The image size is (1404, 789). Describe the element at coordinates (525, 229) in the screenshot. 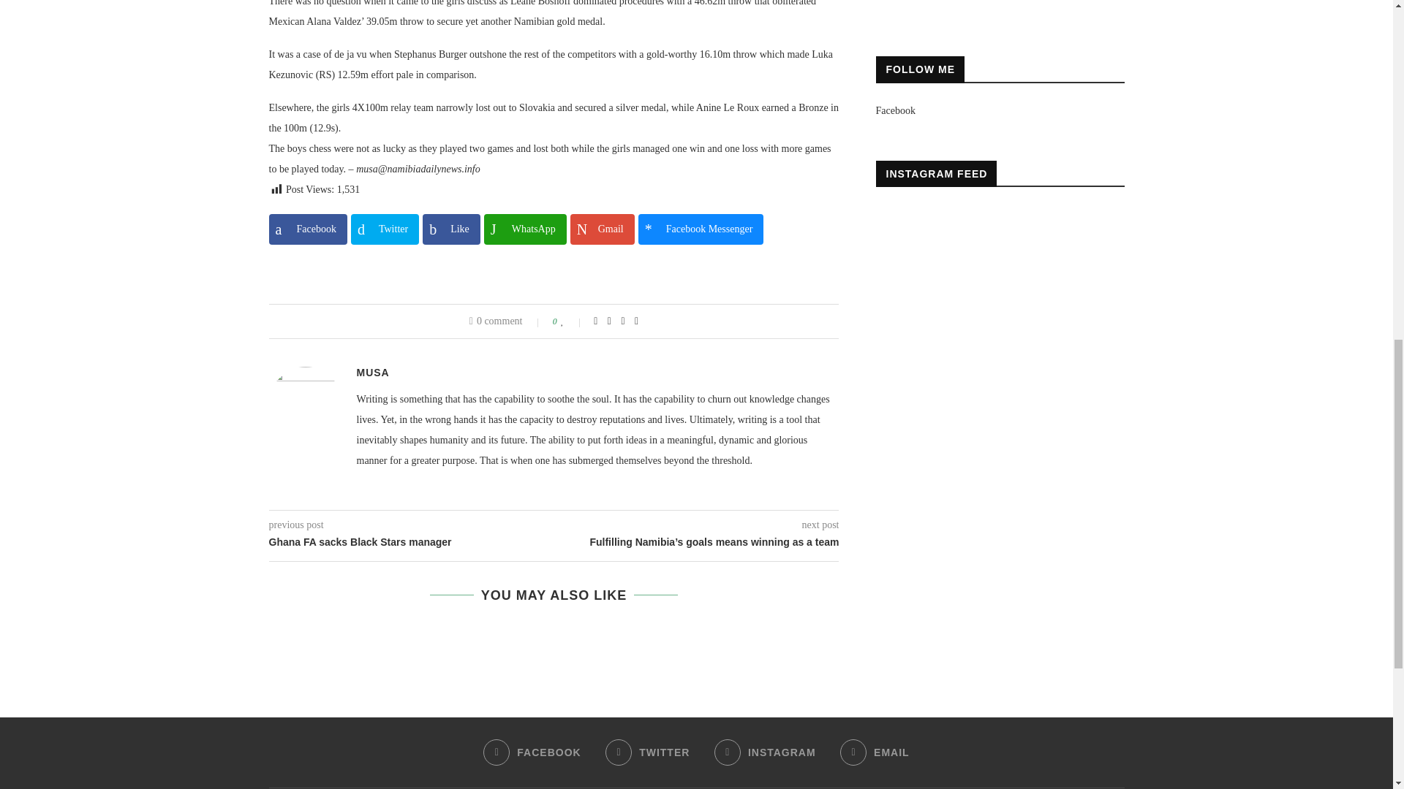

I see `Share on WhatsApp` at that location.